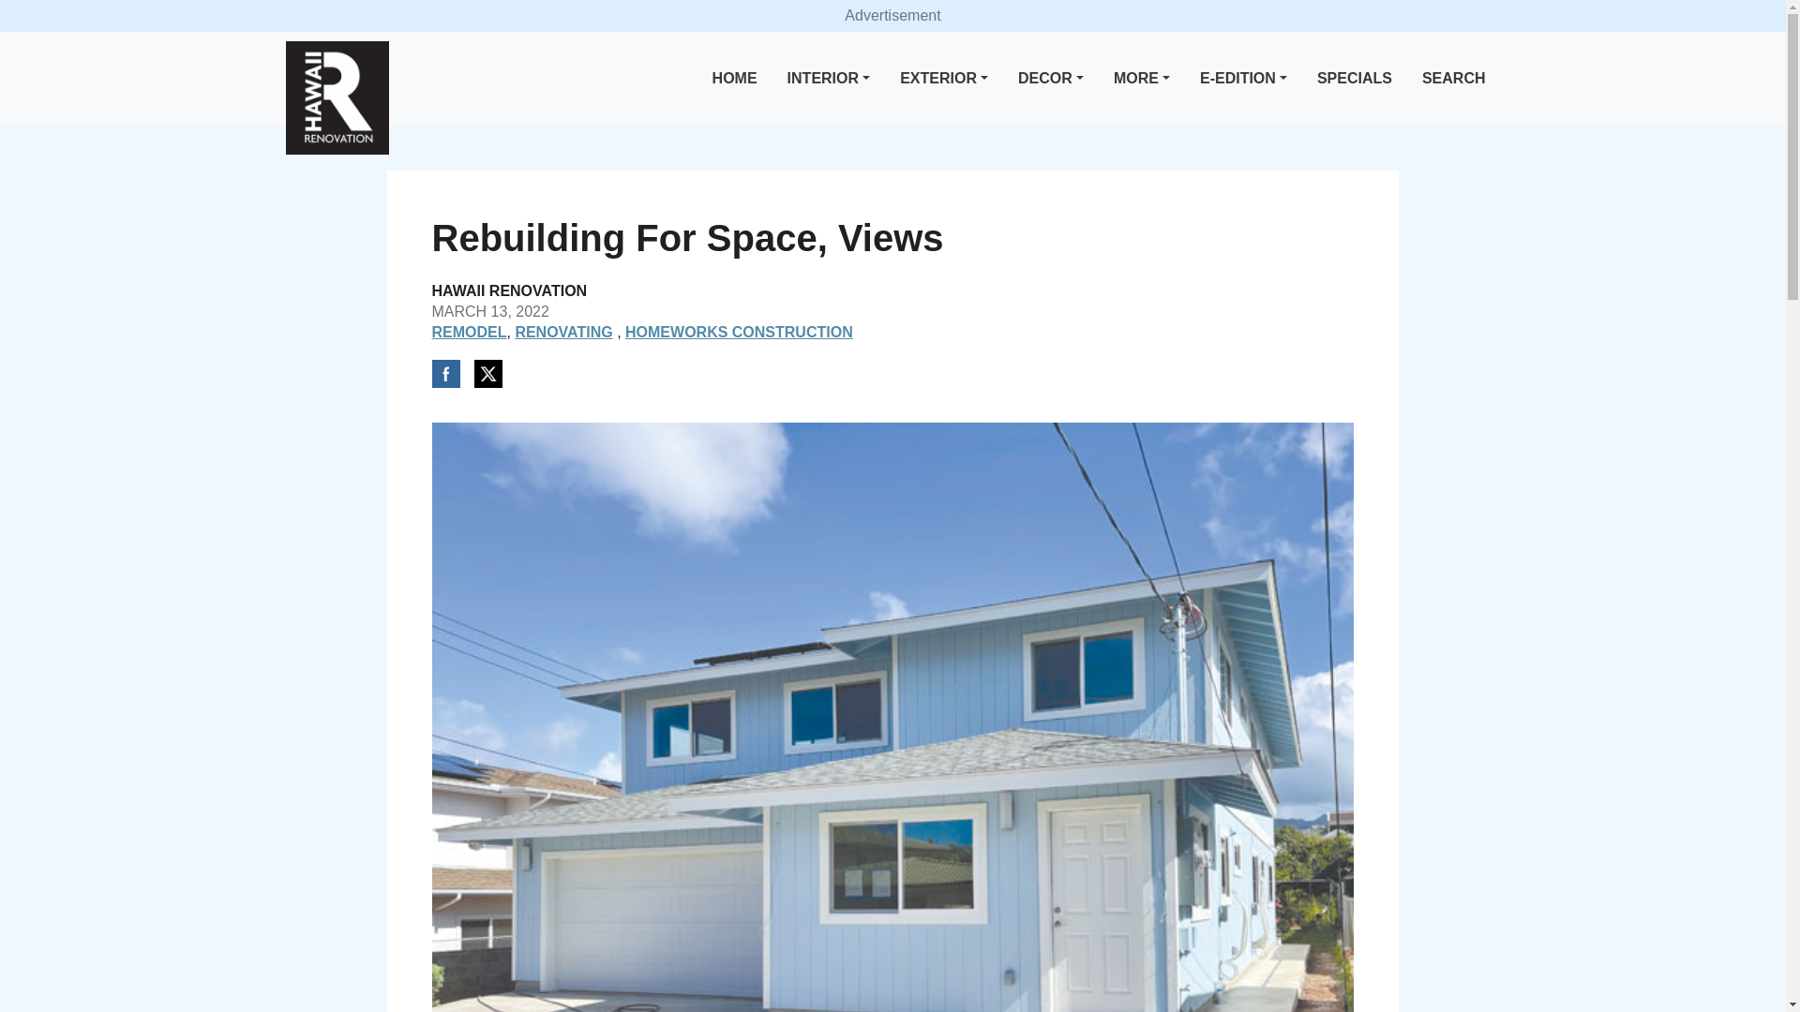 Image resolution: width=1800 pixels, height=1012 pixels. What do you see at coordinates (444, 373) in the screenshot?
I see `Facebook` at bounding box center [444, 373].